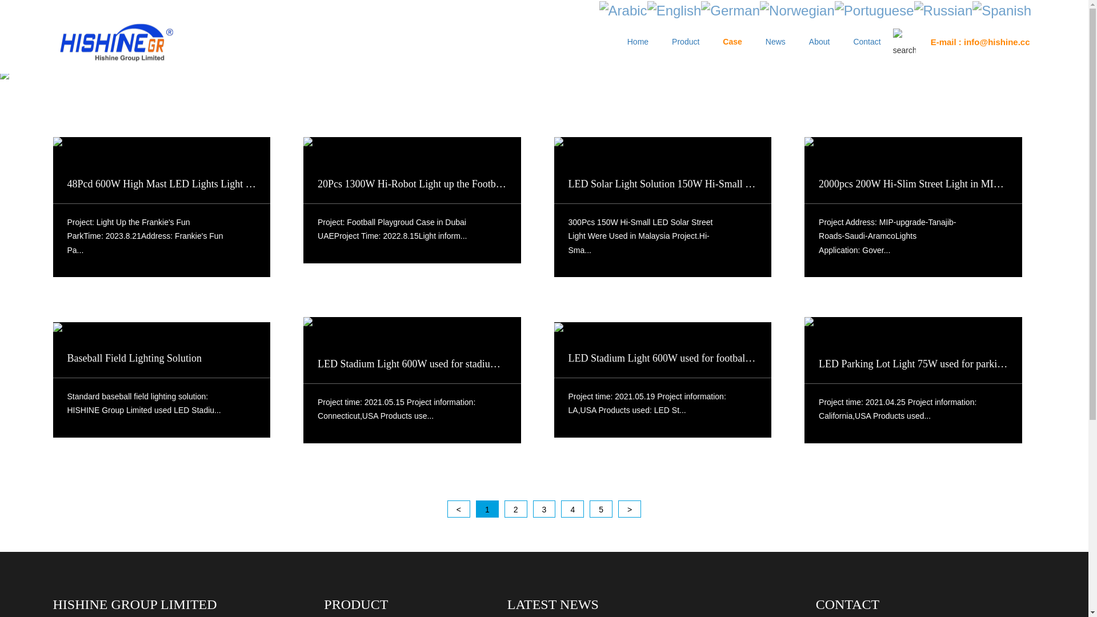 Image resolution: width=1097 pixels, height=617 pixels. Describe the element at coordinates (601, 509) in the screenshot. I see `5` at that location.